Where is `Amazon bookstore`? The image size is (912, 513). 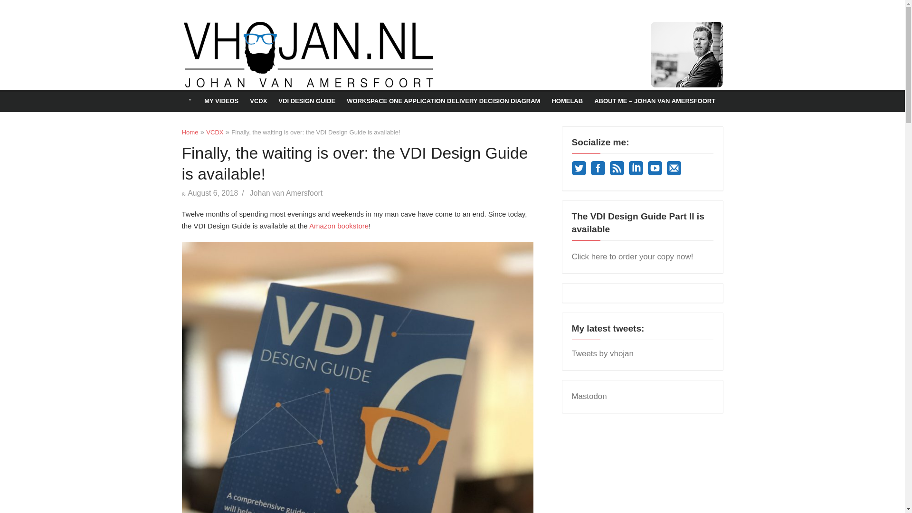
Amazon bookstore is located at coordinates (338, 225).